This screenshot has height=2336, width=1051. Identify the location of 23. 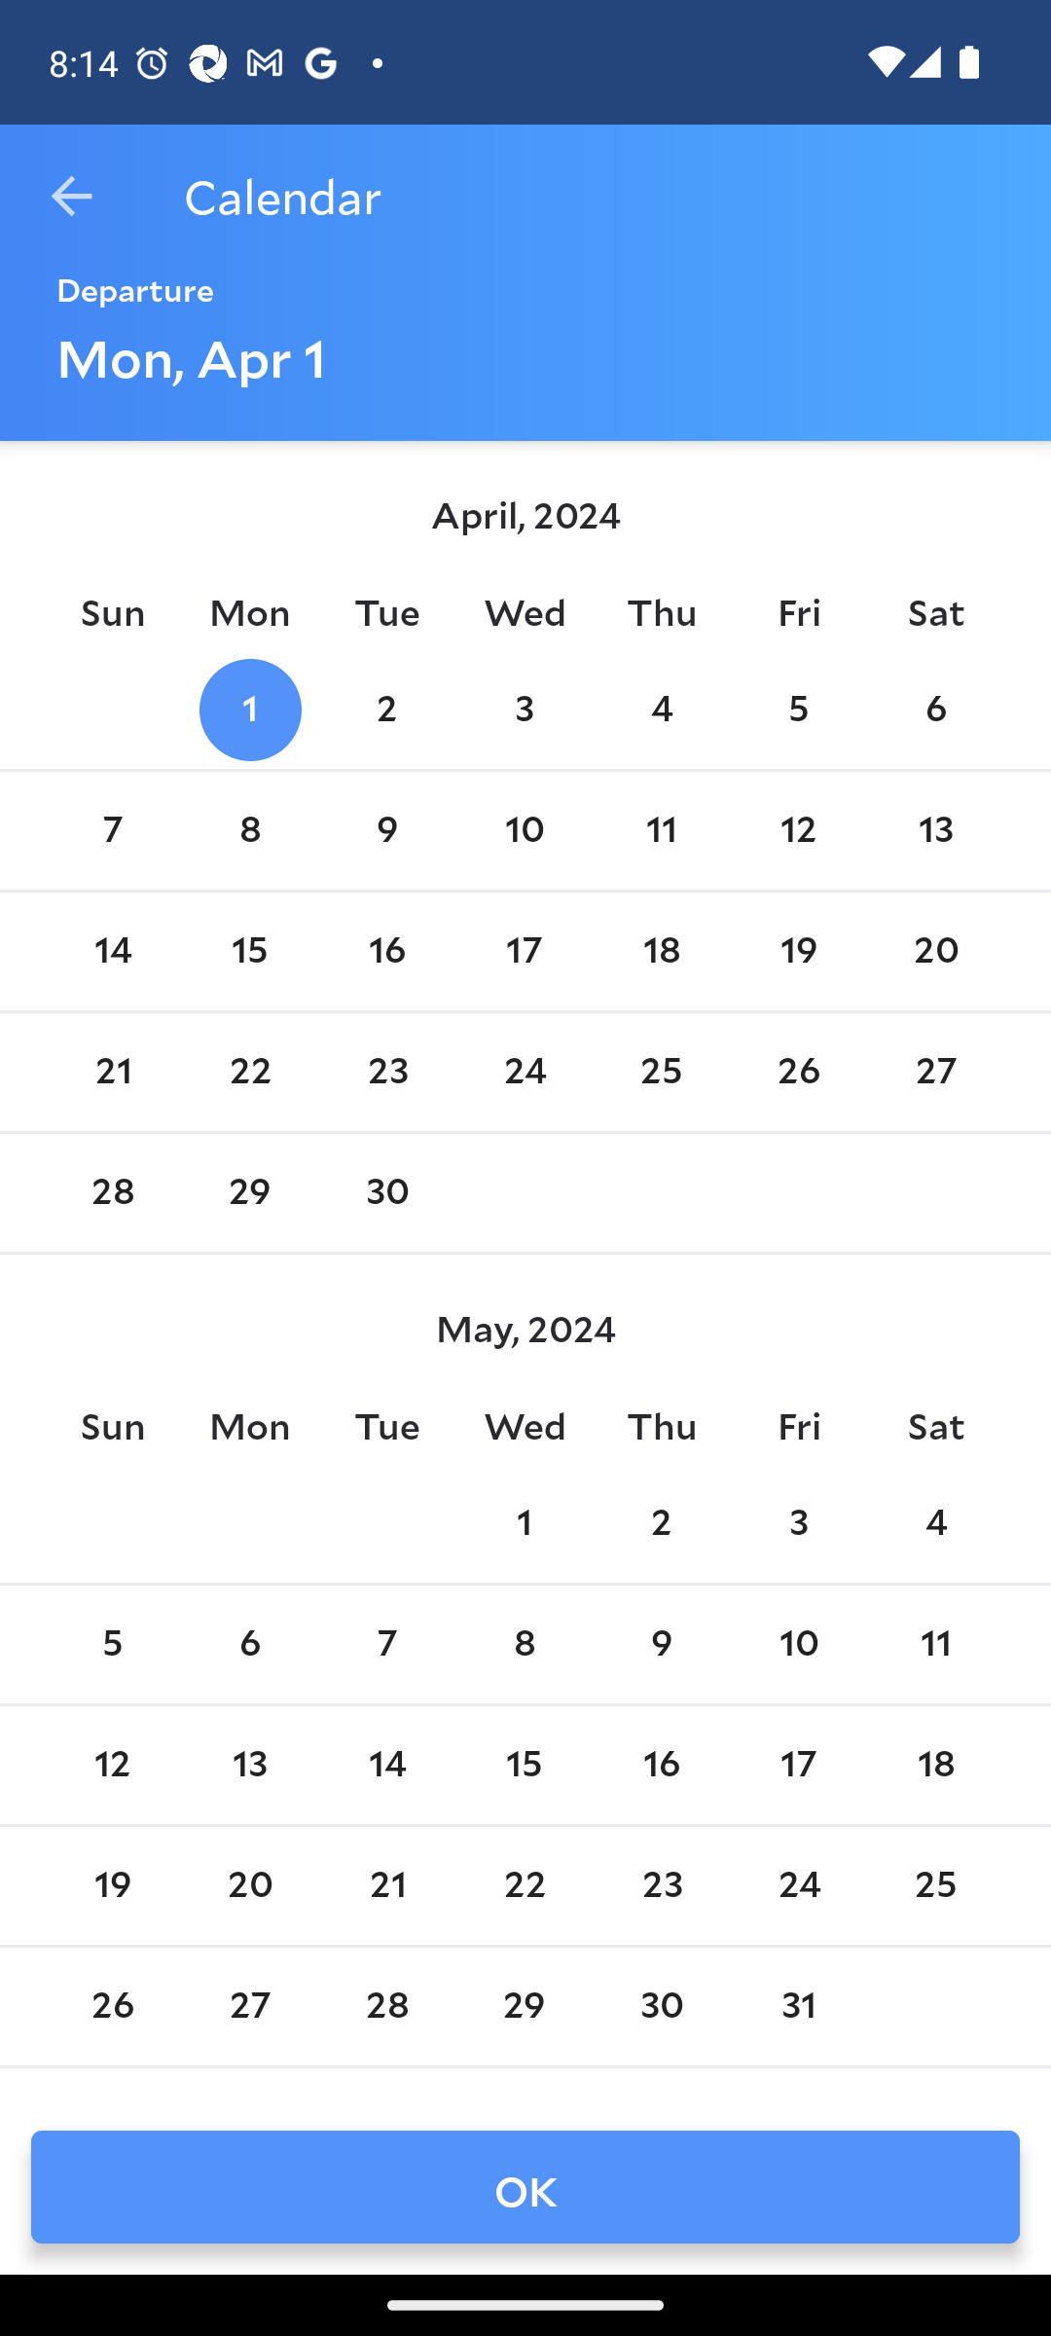
(387, 1072).